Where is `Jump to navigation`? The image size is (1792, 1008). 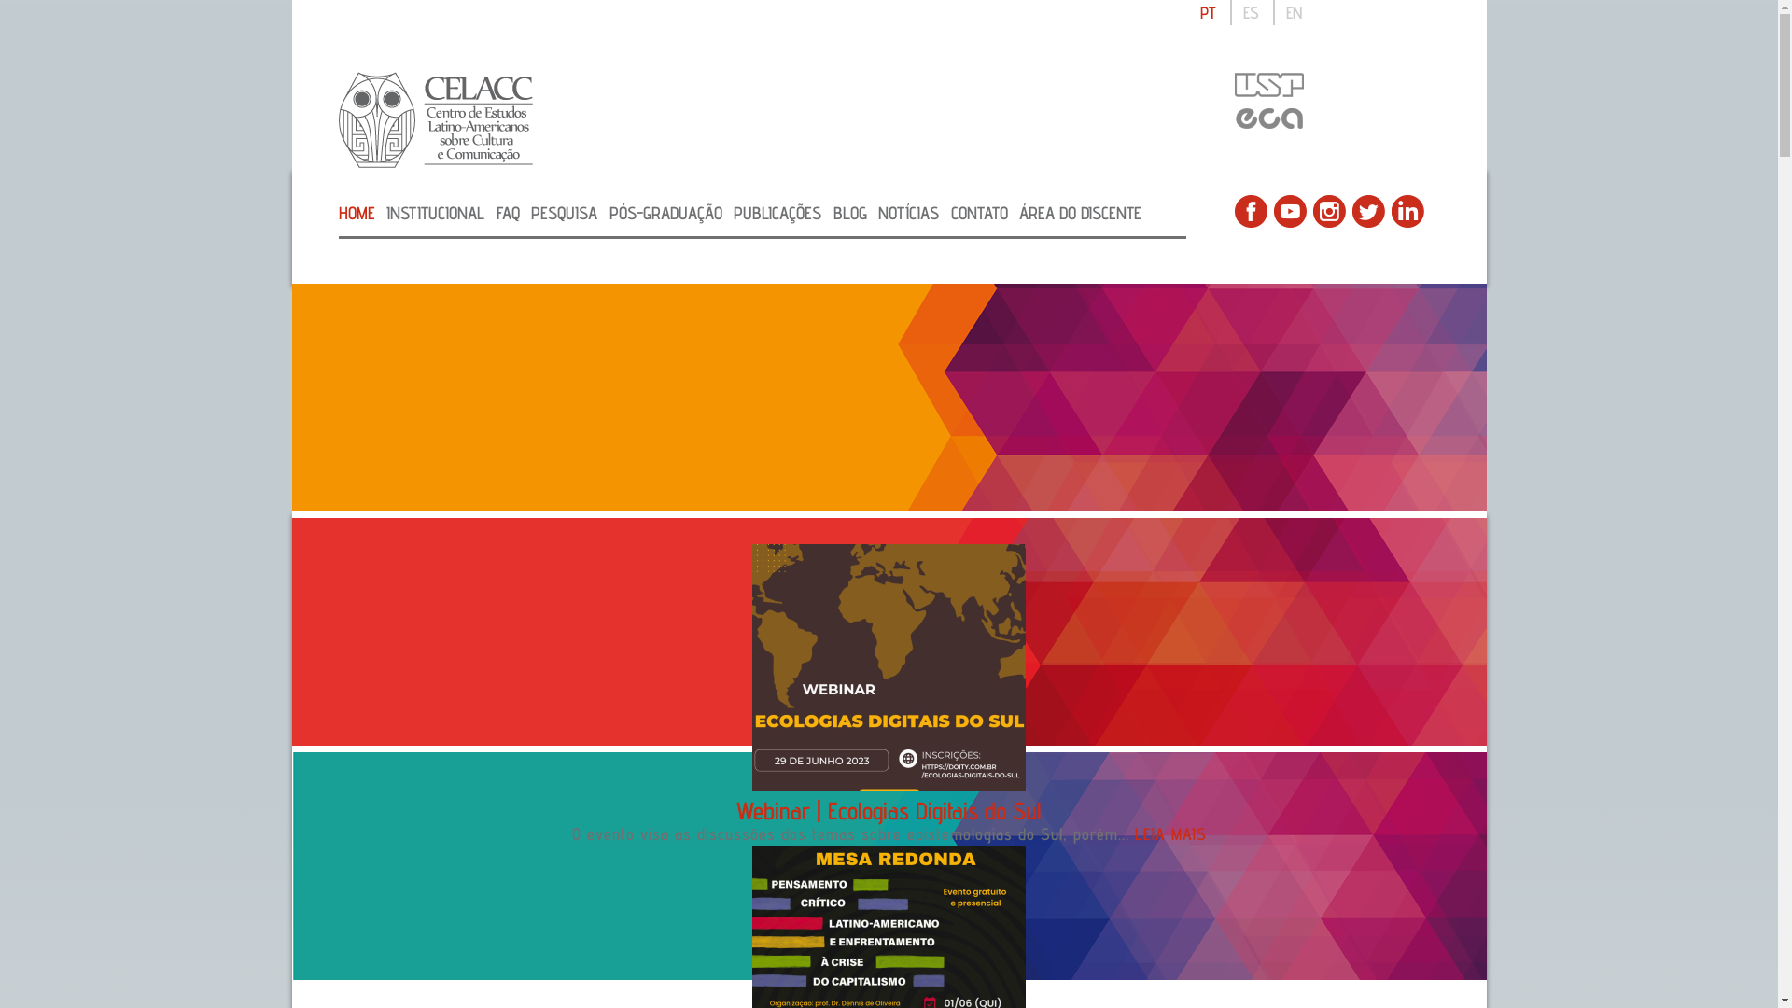
Jump to navigation is located at coordinates (889, 3).